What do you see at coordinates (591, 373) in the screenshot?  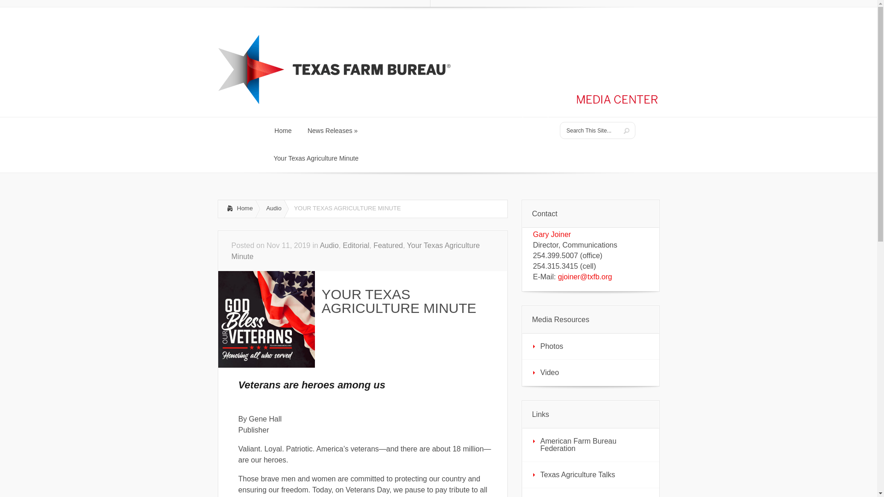 I see `Home` at bounding box center [591, 373].